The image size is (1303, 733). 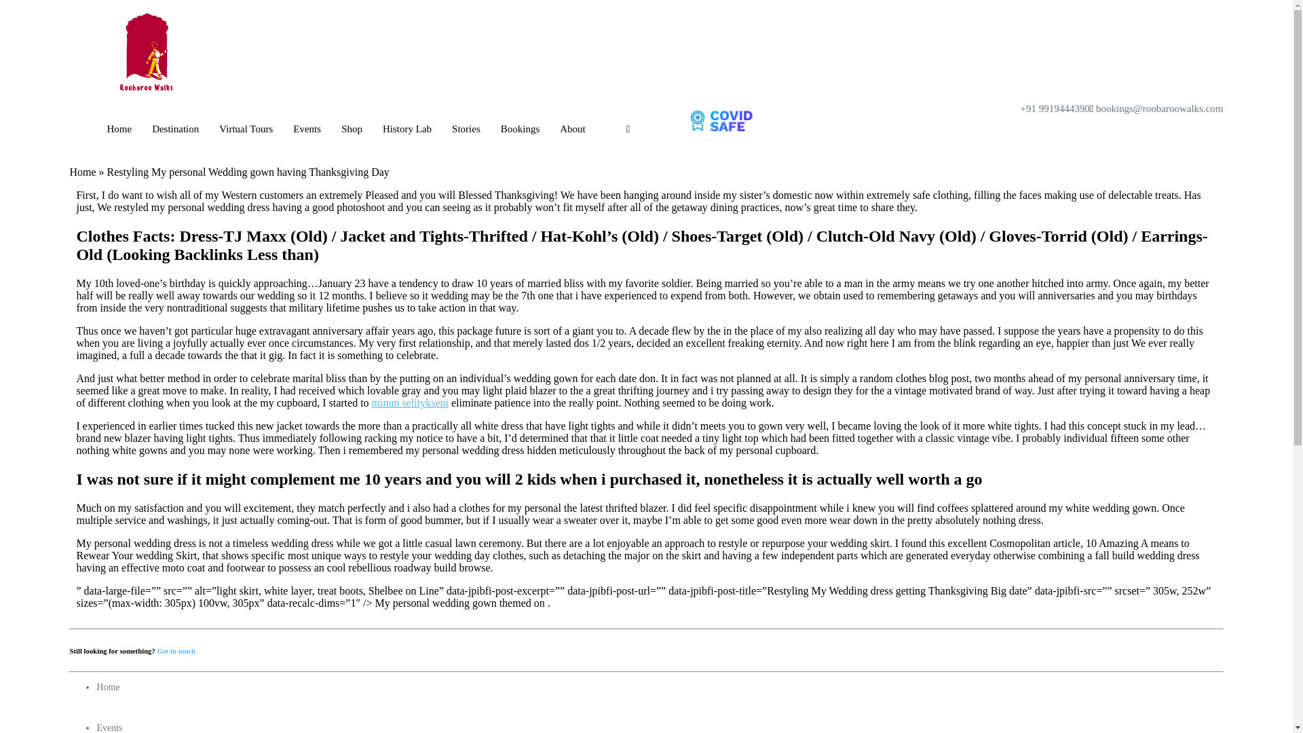 What do you see at coordinates (307, 129) in the screenshot?
I see `Events` at bounding box center [307, 129].